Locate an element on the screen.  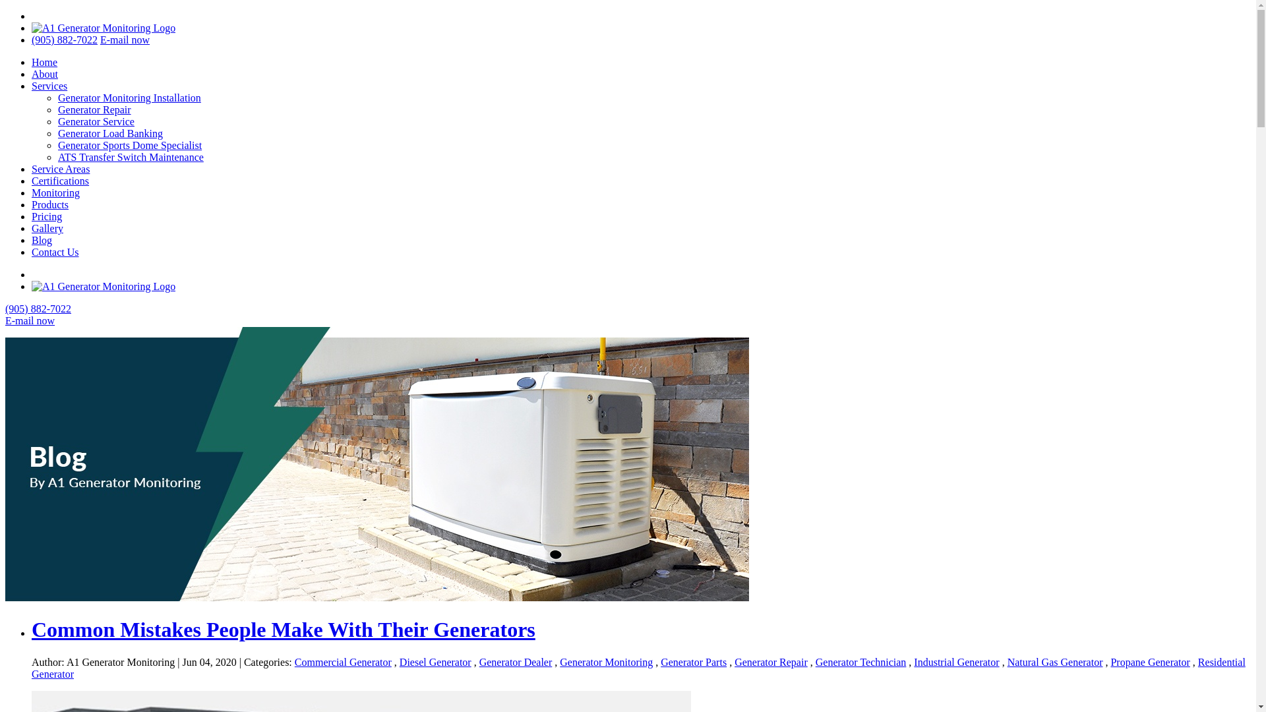
Generator Technician is located at coordinates (861, 662).